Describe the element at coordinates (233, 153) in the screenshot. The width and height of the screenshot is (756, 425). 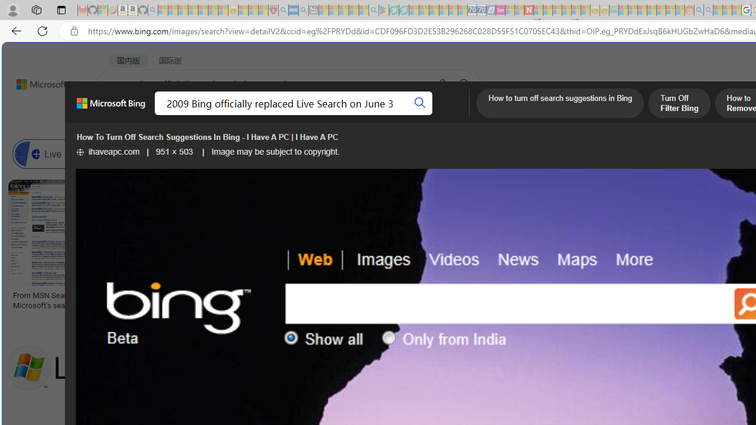
I see `Bing Picture Search Engine` at that location.